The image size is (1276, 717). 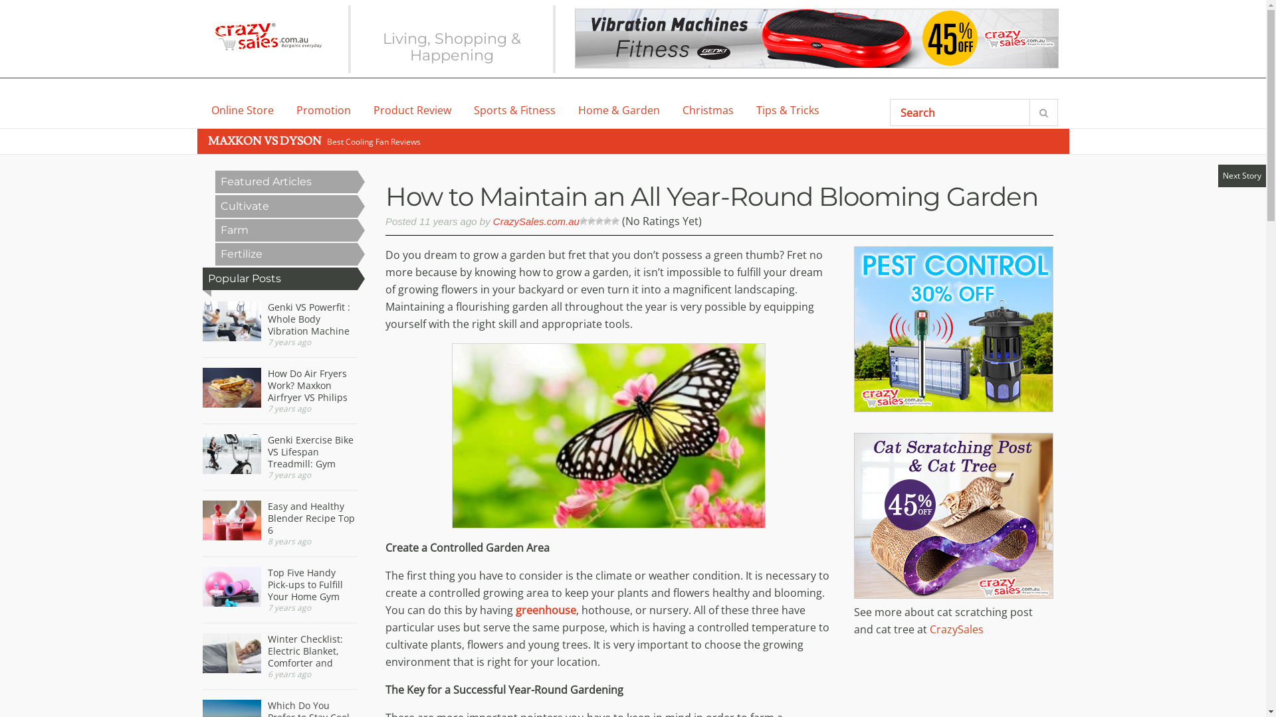 I want to click on CrazySales, so click(x=956, y=629).